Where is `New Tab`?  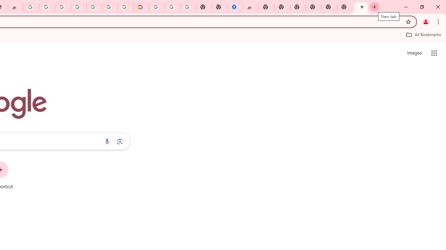 New Tab is located at coordinates (361, 7).